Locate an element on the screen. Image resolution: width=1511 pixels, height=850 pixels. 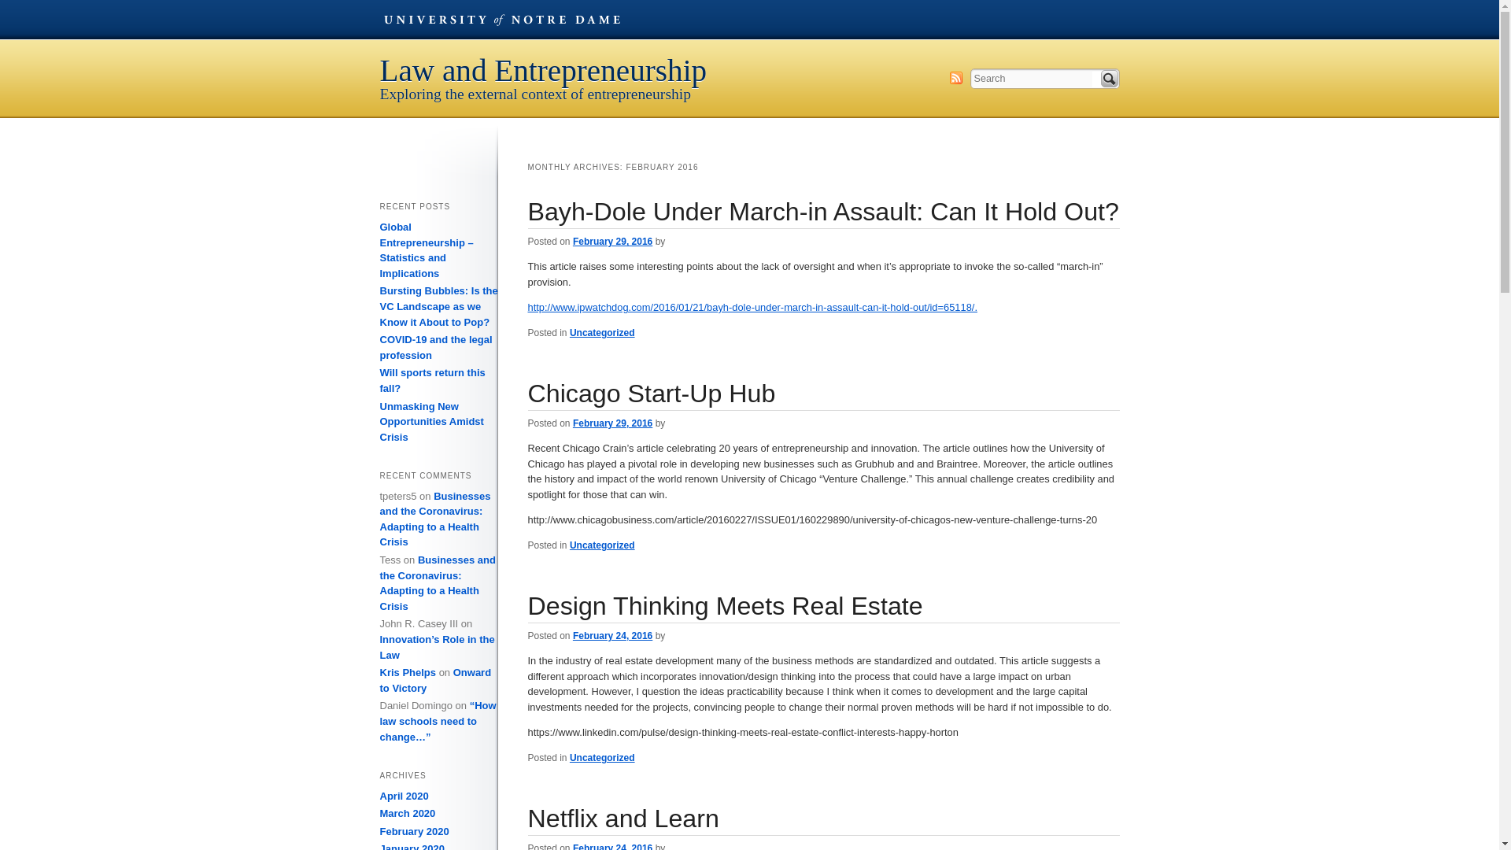
11:57 am is located at coordinates (612, 847).